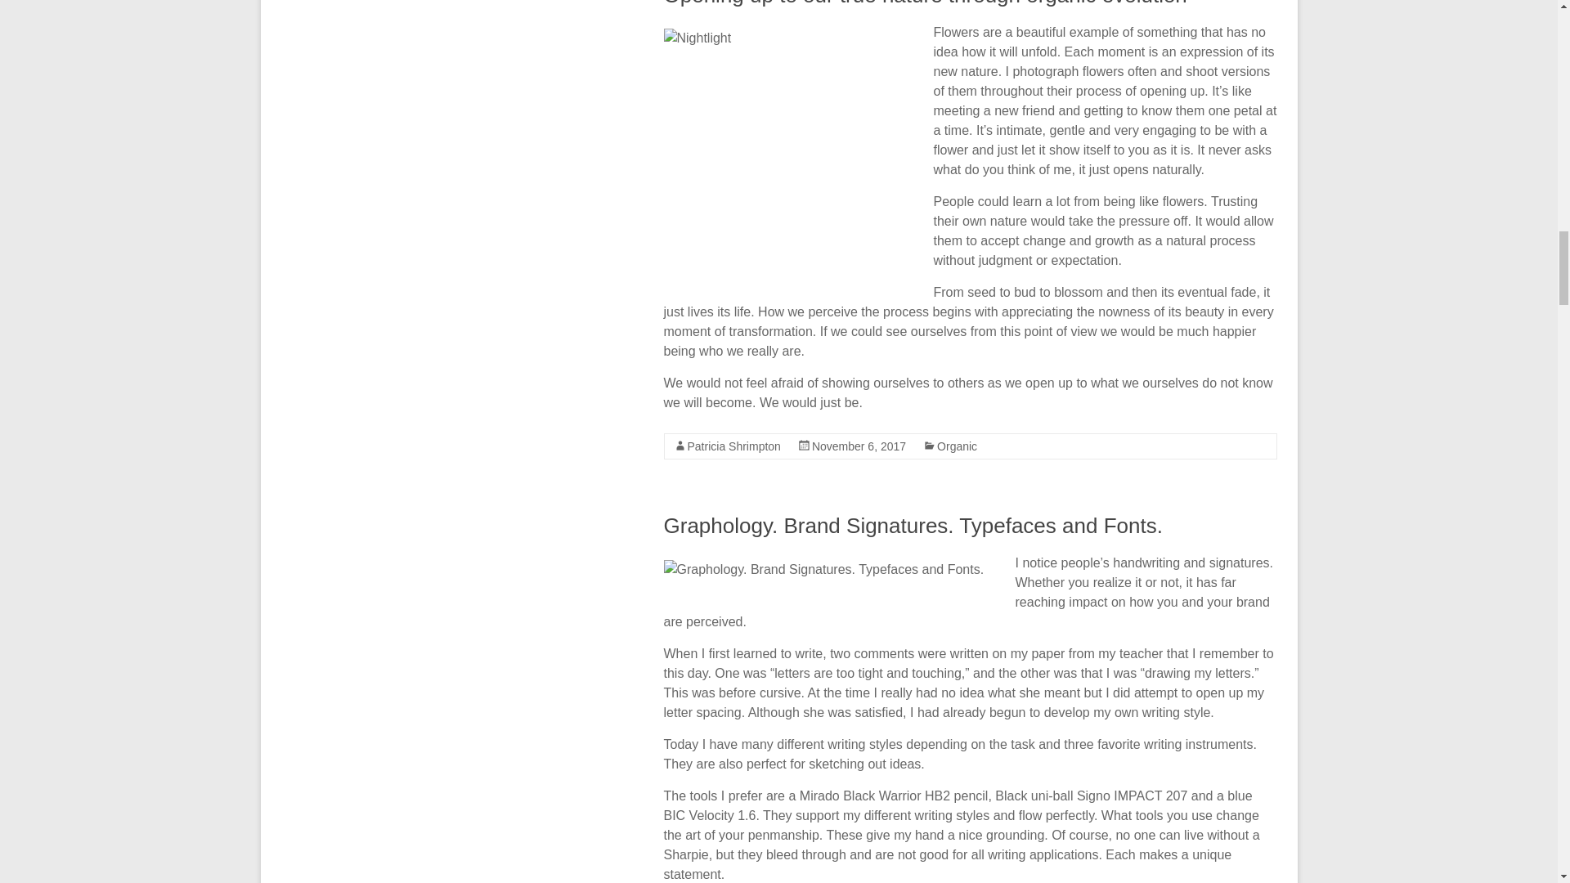 Image resolution: width=1570 pixels, height=883 pixels. Describe the element at coordinates (913, 525) in the screenshot. I see `Graphology. Brand Signatures. Typefaces and Fonts.` at that location.